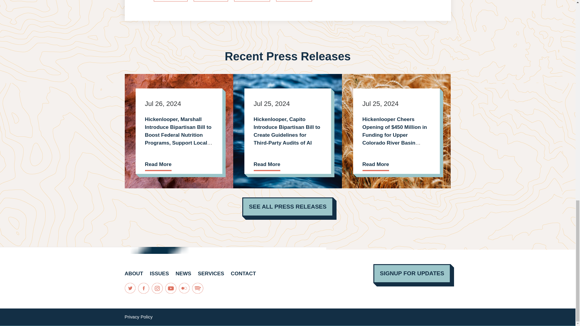  Describe the element at coordinates (294, 1) in the screenshot. I see `Tweet` at that location.